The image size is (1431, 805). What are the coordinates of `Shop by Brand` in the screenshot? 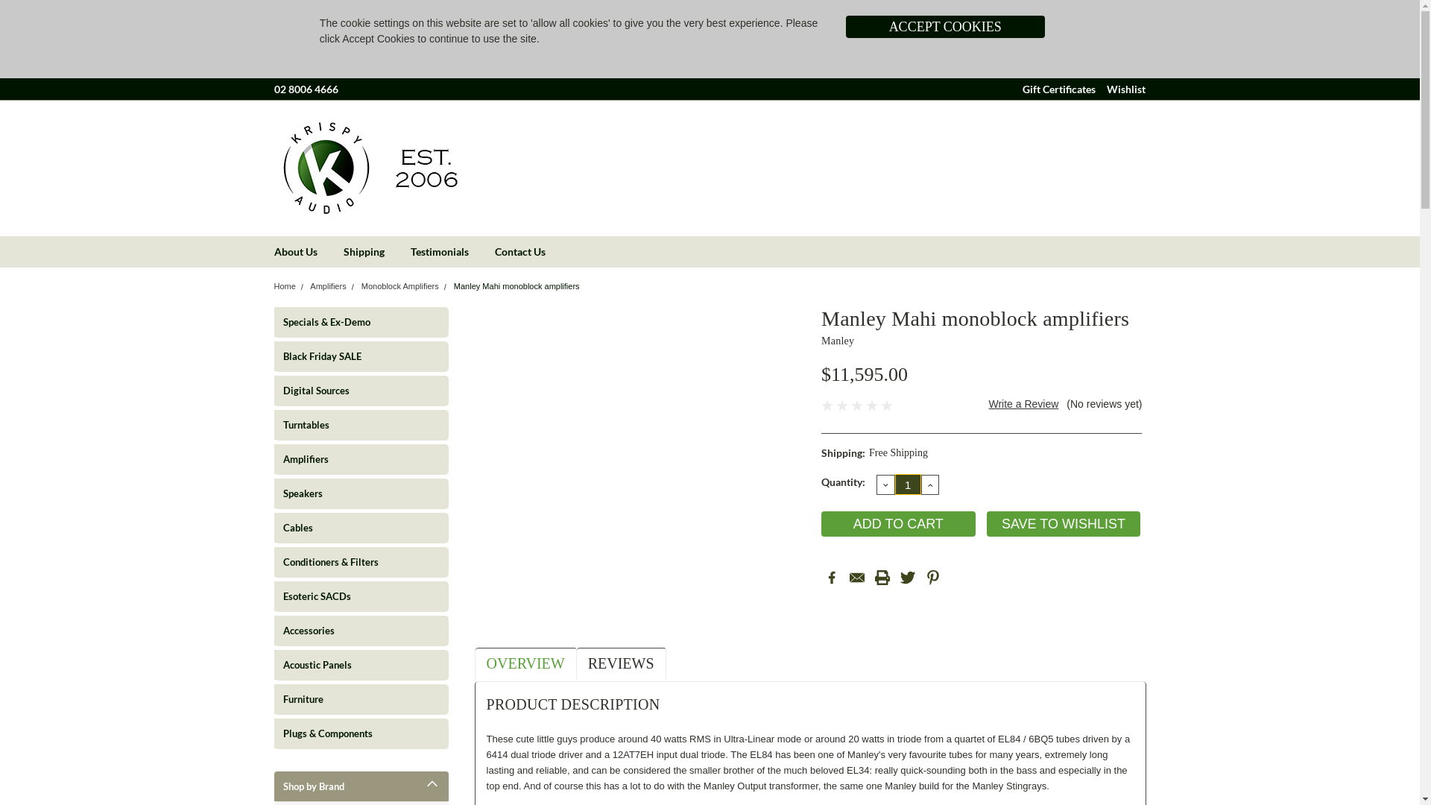 It's located at (361, 786).